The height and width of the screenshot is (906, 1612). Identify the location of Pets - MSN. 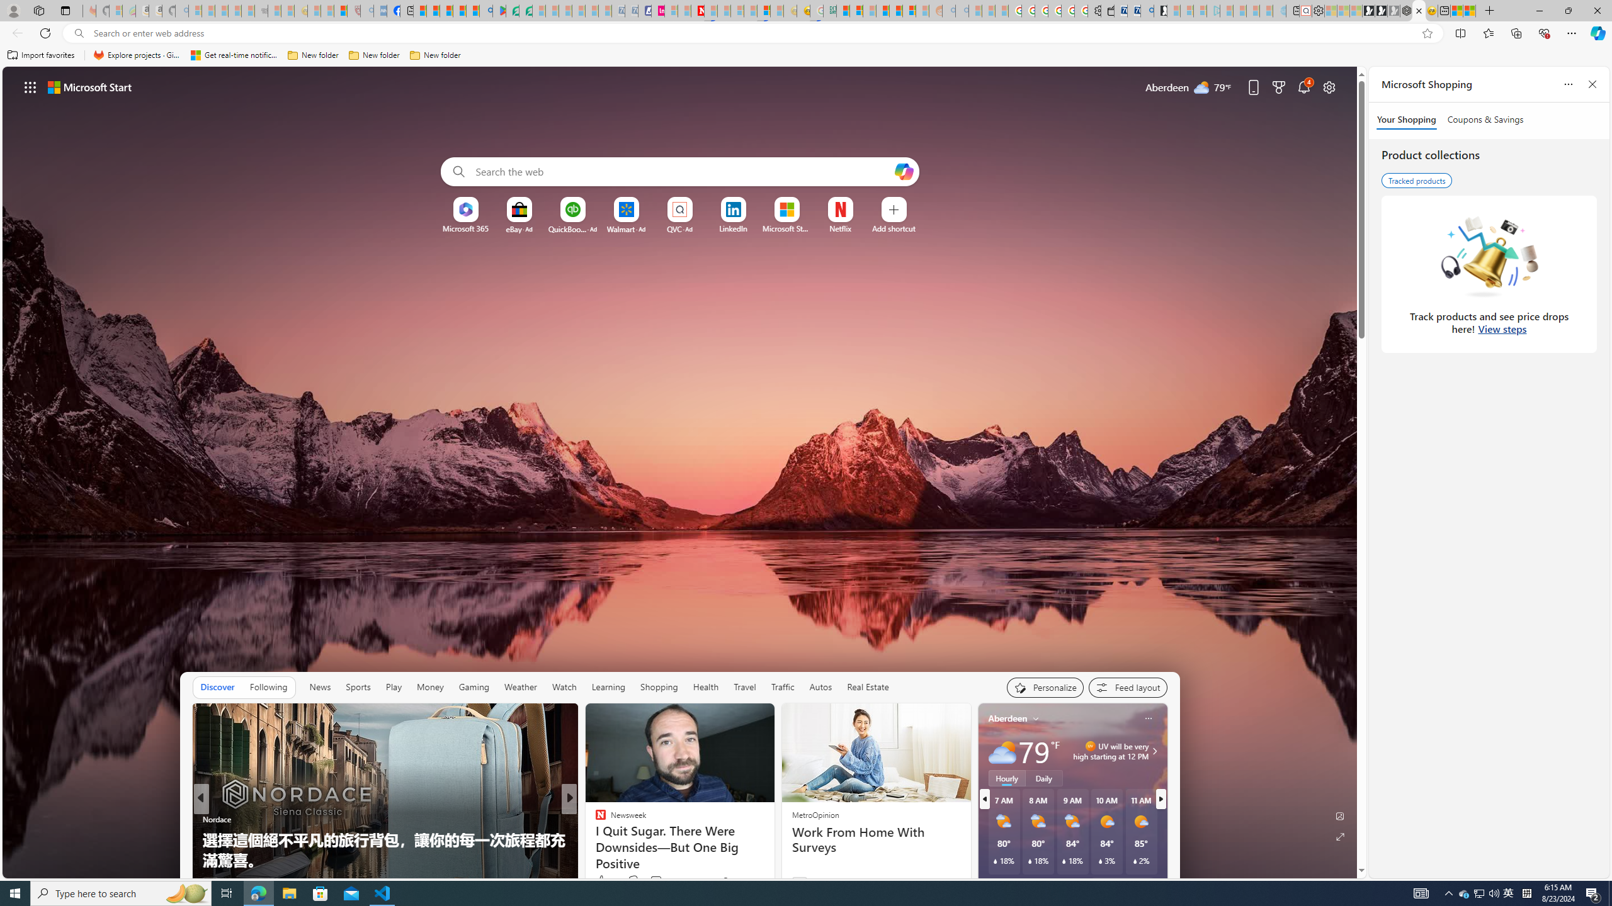
(460, 11).